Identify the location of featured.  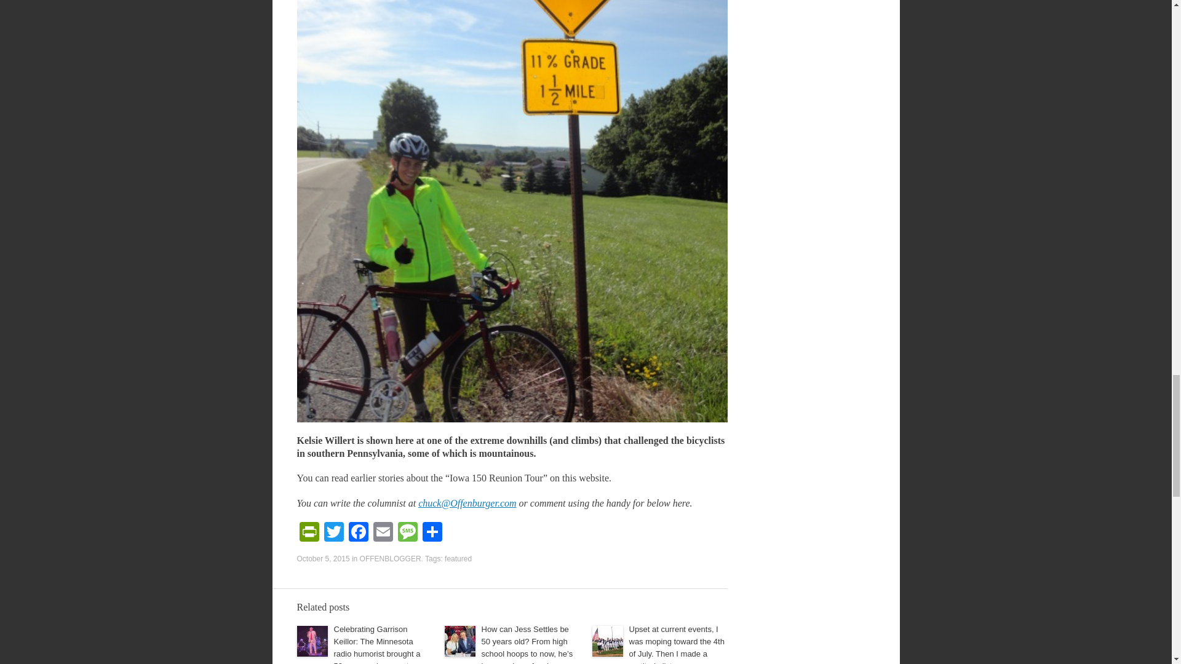
(458, 558).